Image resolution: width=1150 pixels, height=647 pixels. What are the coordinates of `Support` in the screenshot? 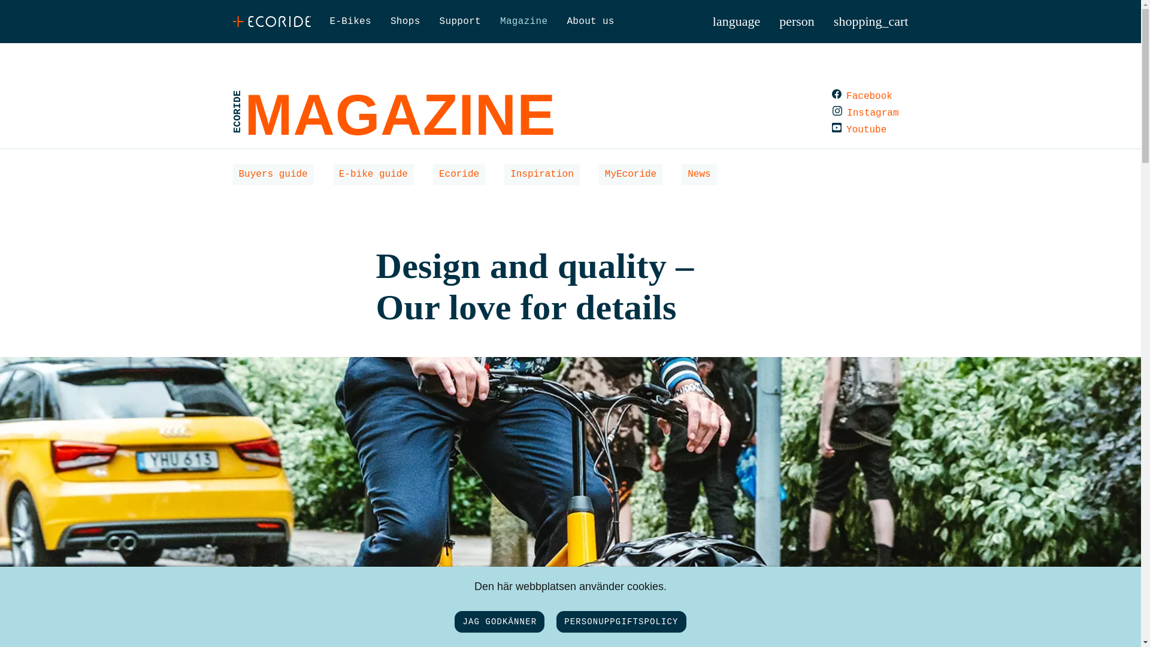 It's located at (460, 22).